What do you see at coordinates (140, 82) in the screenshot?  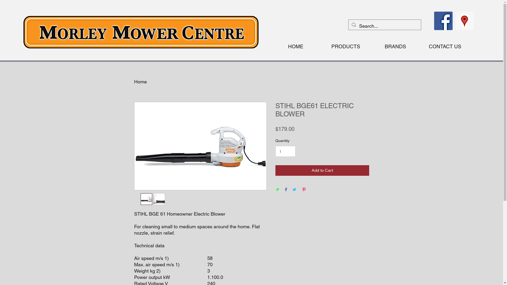 I see `Home` at bounding box center [140, 82].